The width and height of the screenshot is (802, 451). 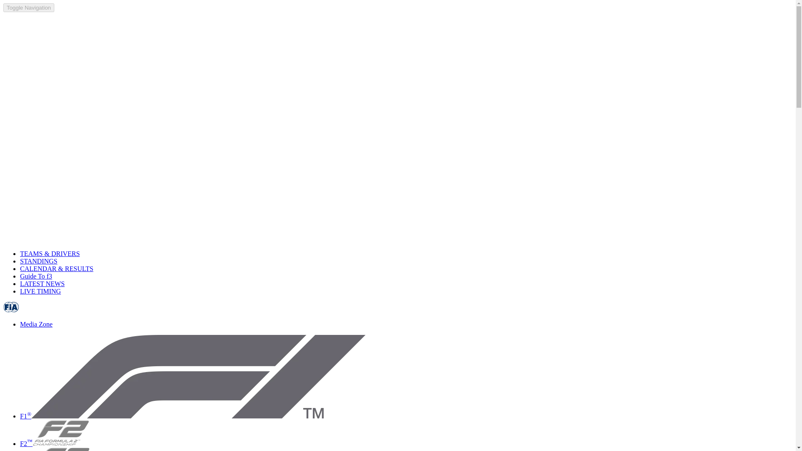 I want to click on LIVE TIMING, so click(x=40, y=291).